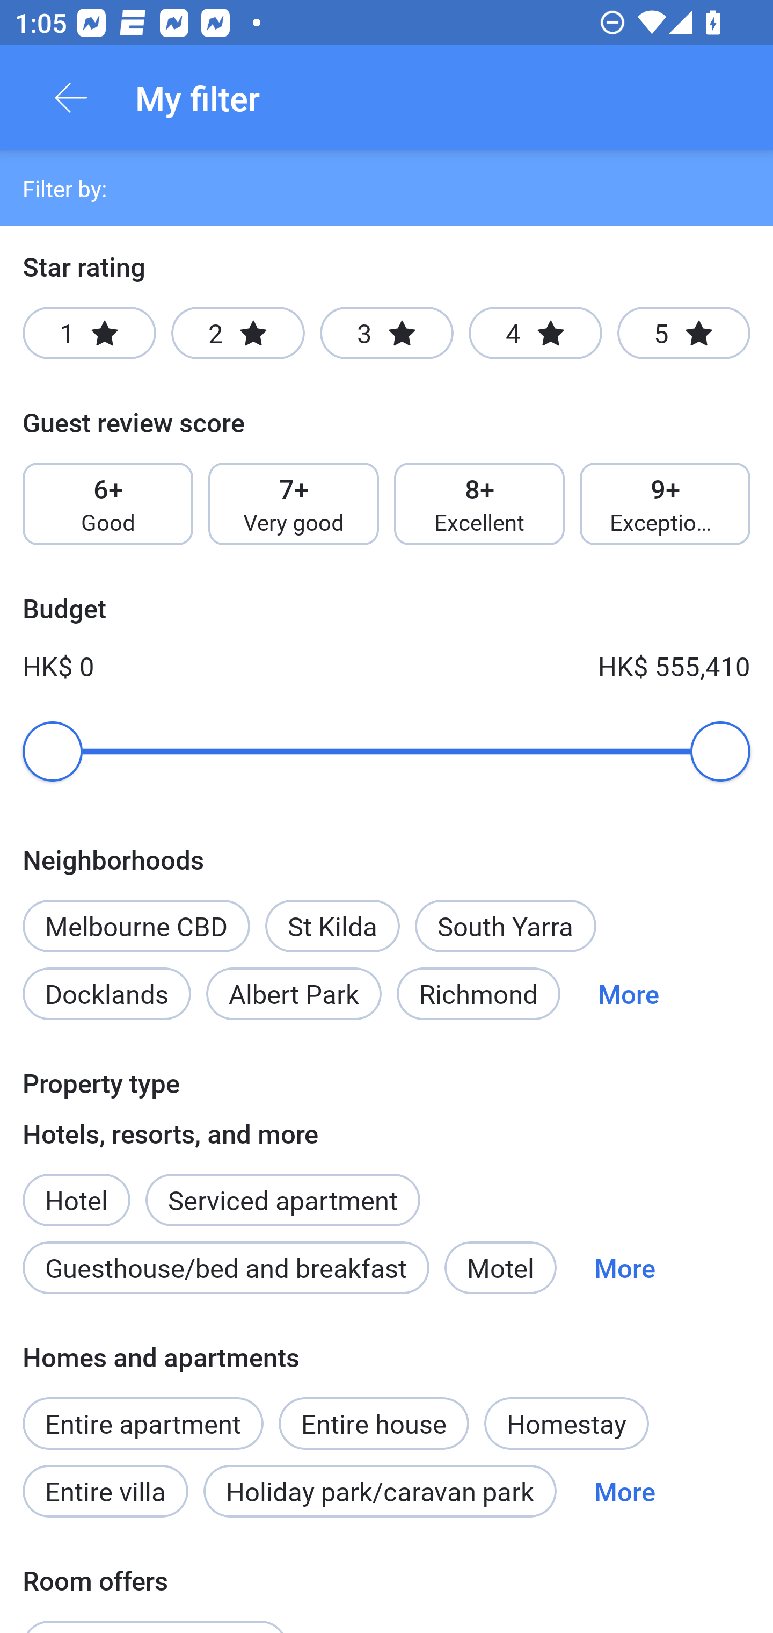 This screenshot has width=773, height=1633. I want to click on Hotel, so click(76, 1188).